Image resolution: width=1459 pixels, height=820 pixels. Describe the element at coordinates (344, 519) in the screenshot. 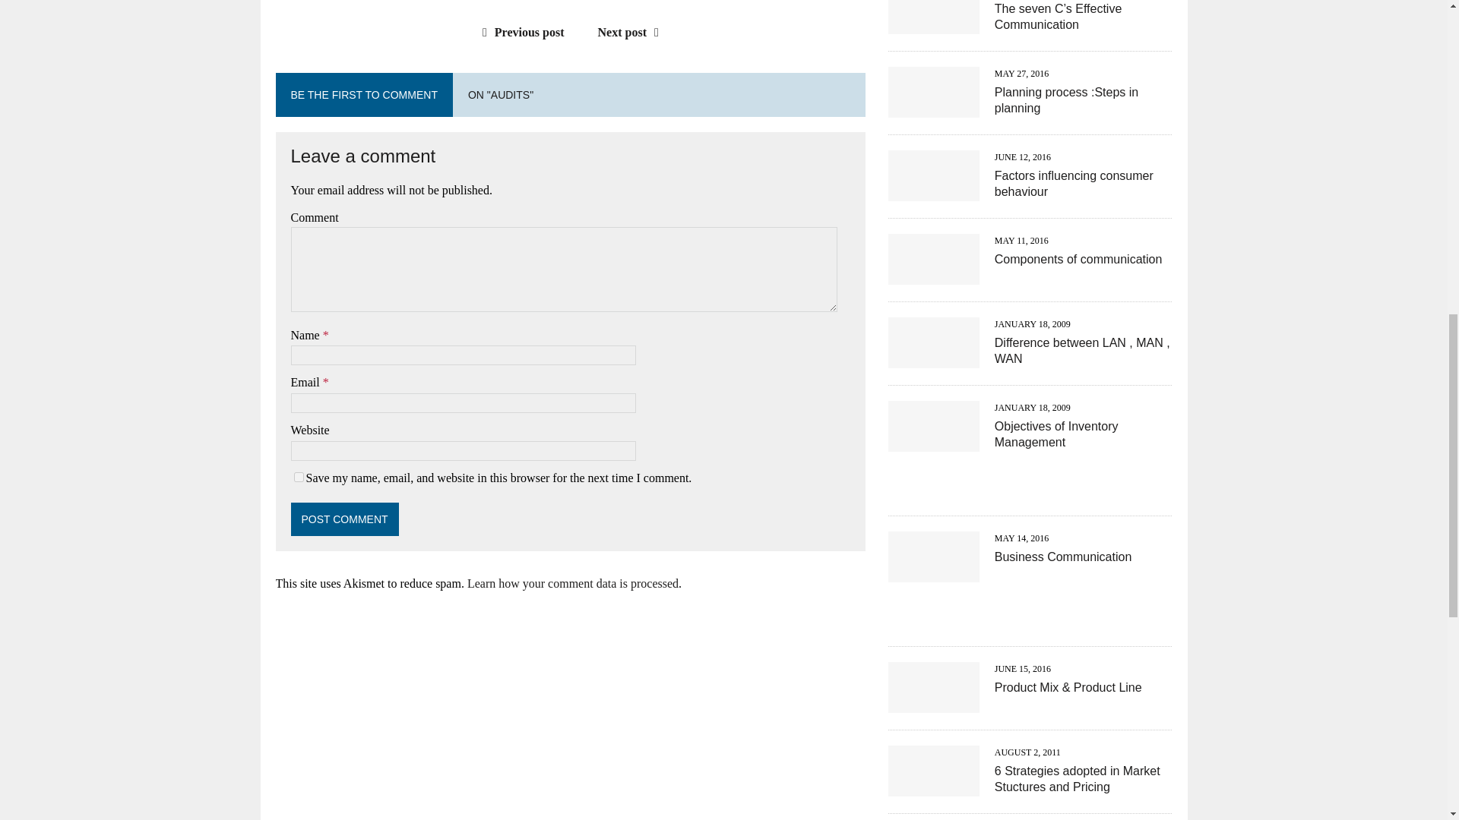

I see `Post Comment` at that location.